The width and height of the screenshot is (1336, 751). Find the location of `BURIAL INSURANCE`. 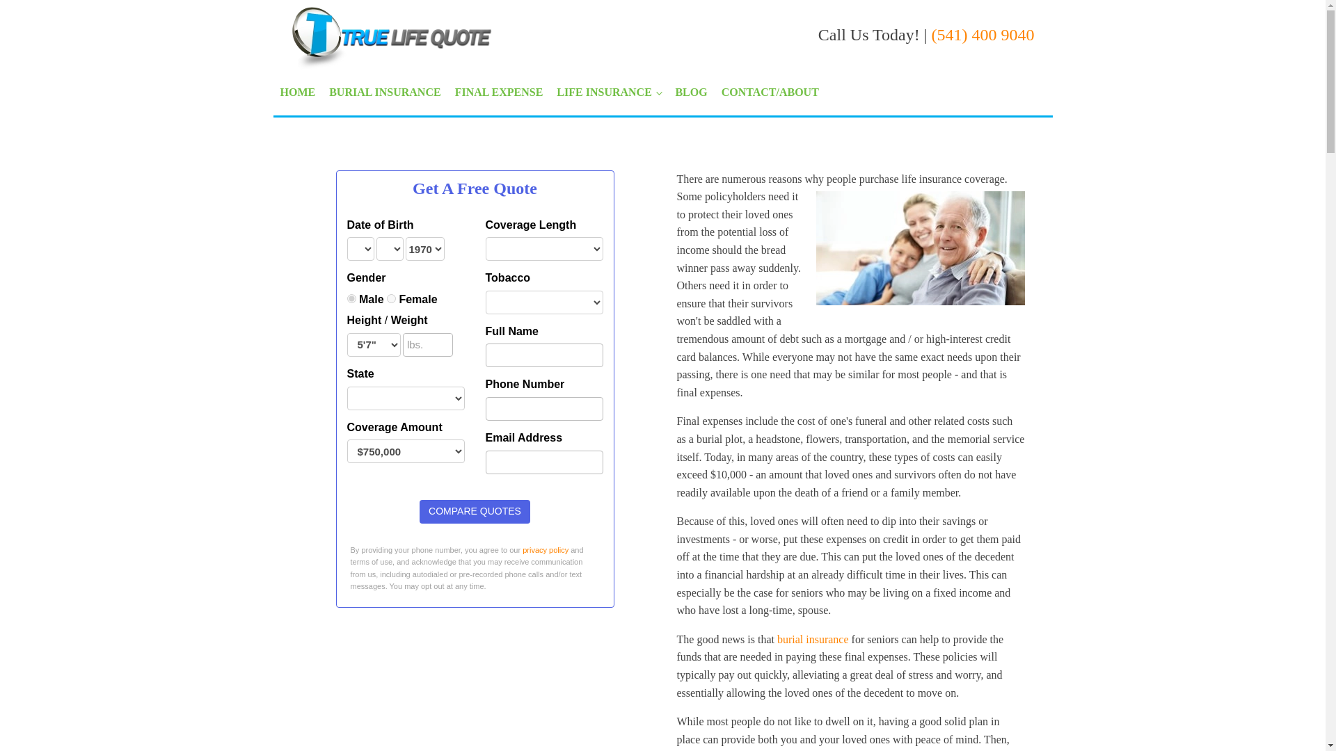

BURIAL INSURANCE is located at coordinates (384, 92).